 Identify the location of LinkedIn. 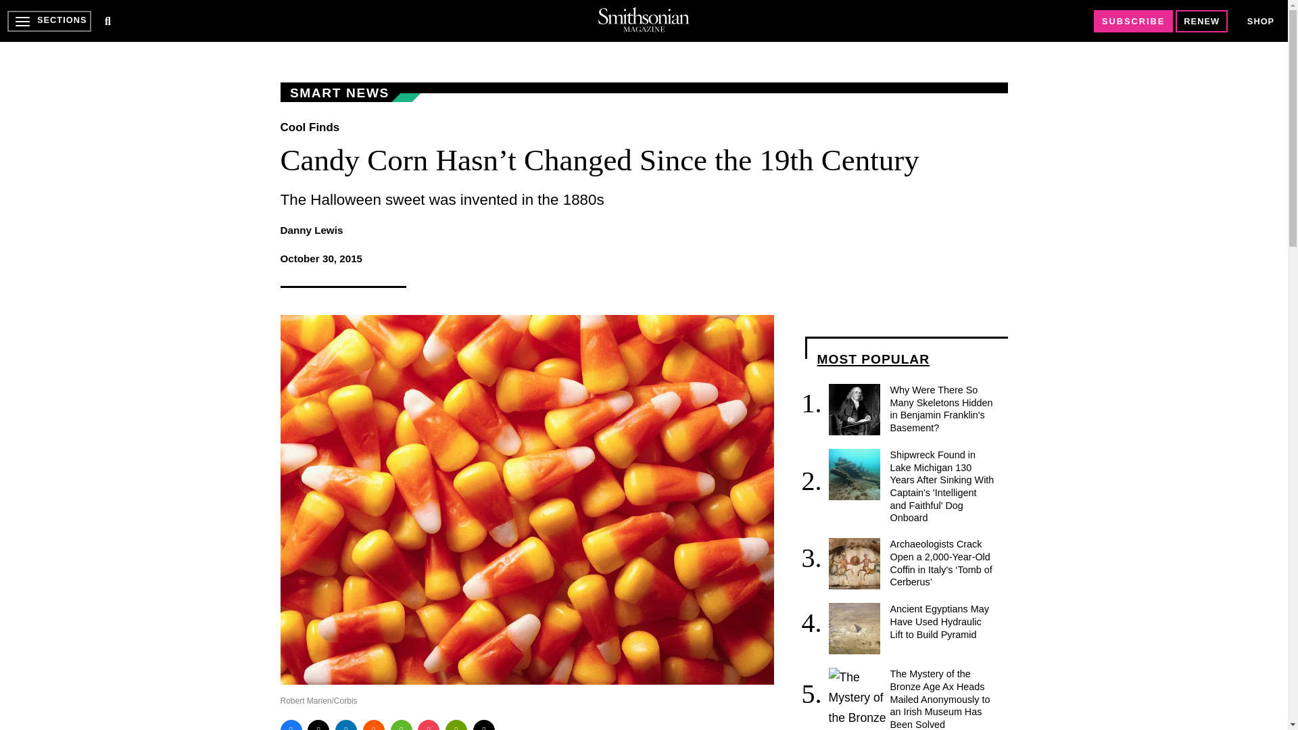
(346, 725).